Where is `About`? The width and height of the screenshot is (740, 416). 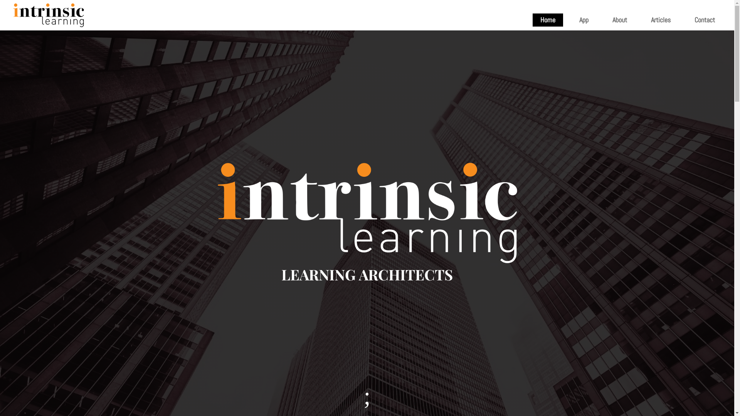
About is located at coordinates (620, 20).